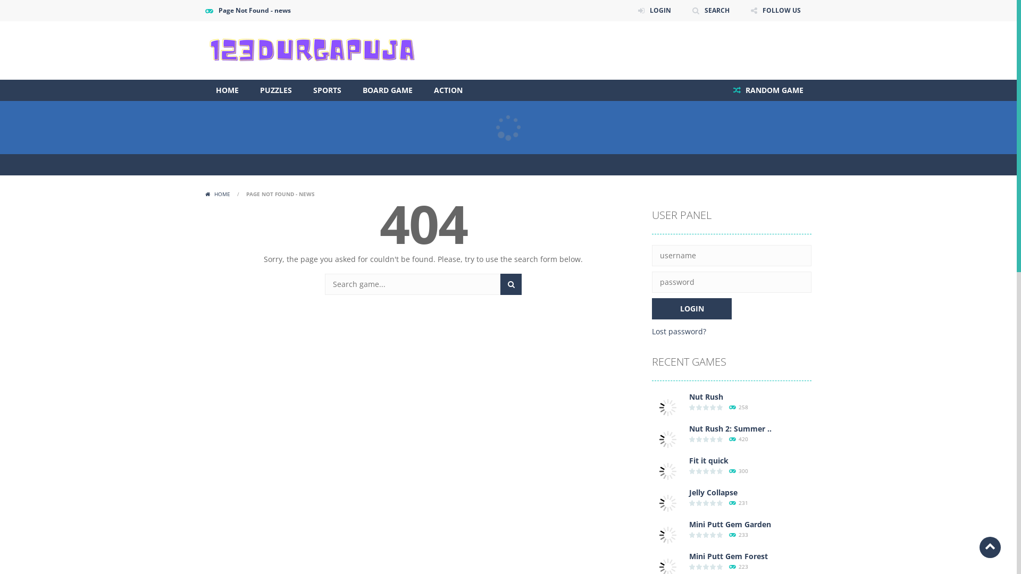  What do you see at coordinates (714, 439) in the screenshot?
I see `0 votes, average: 0.00 out of 5` at bounding box center [714, 439].